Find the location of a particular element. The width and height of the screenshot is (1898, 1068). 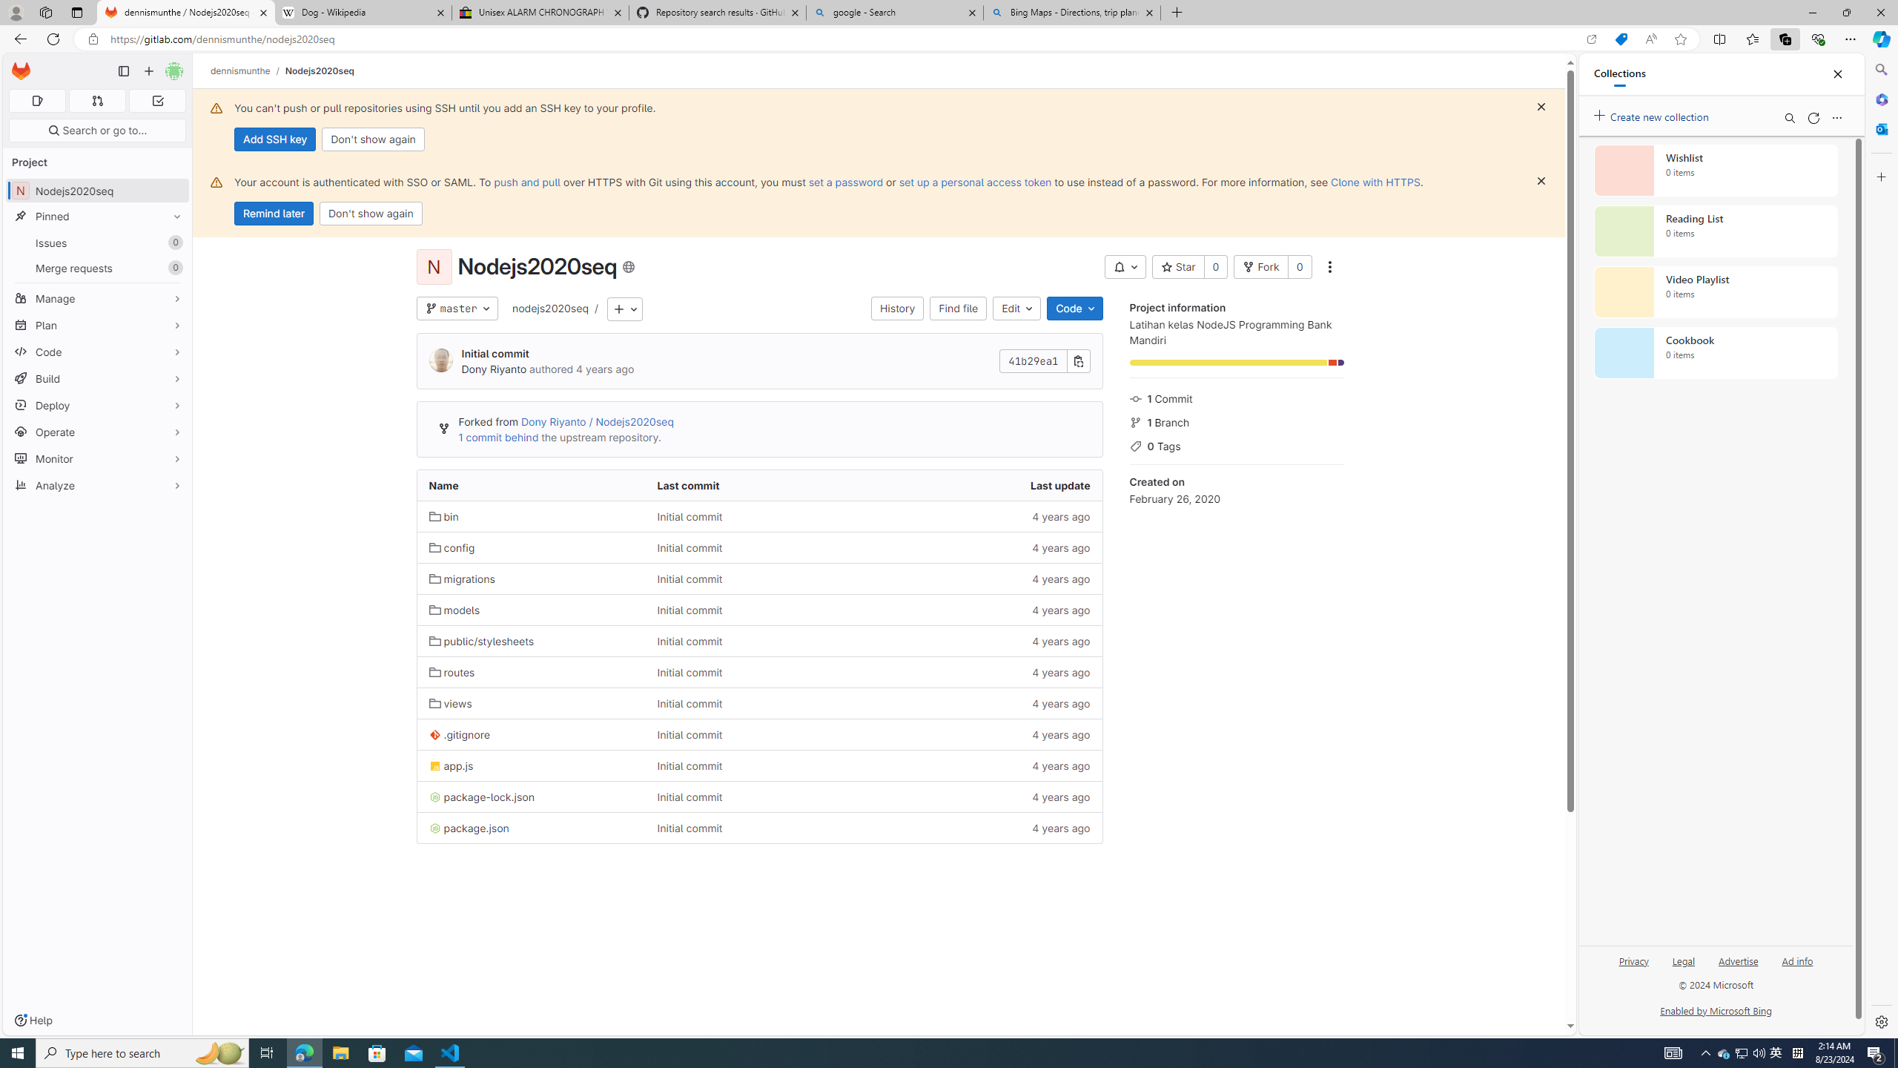

Plan is located at coordinates (98, 325).